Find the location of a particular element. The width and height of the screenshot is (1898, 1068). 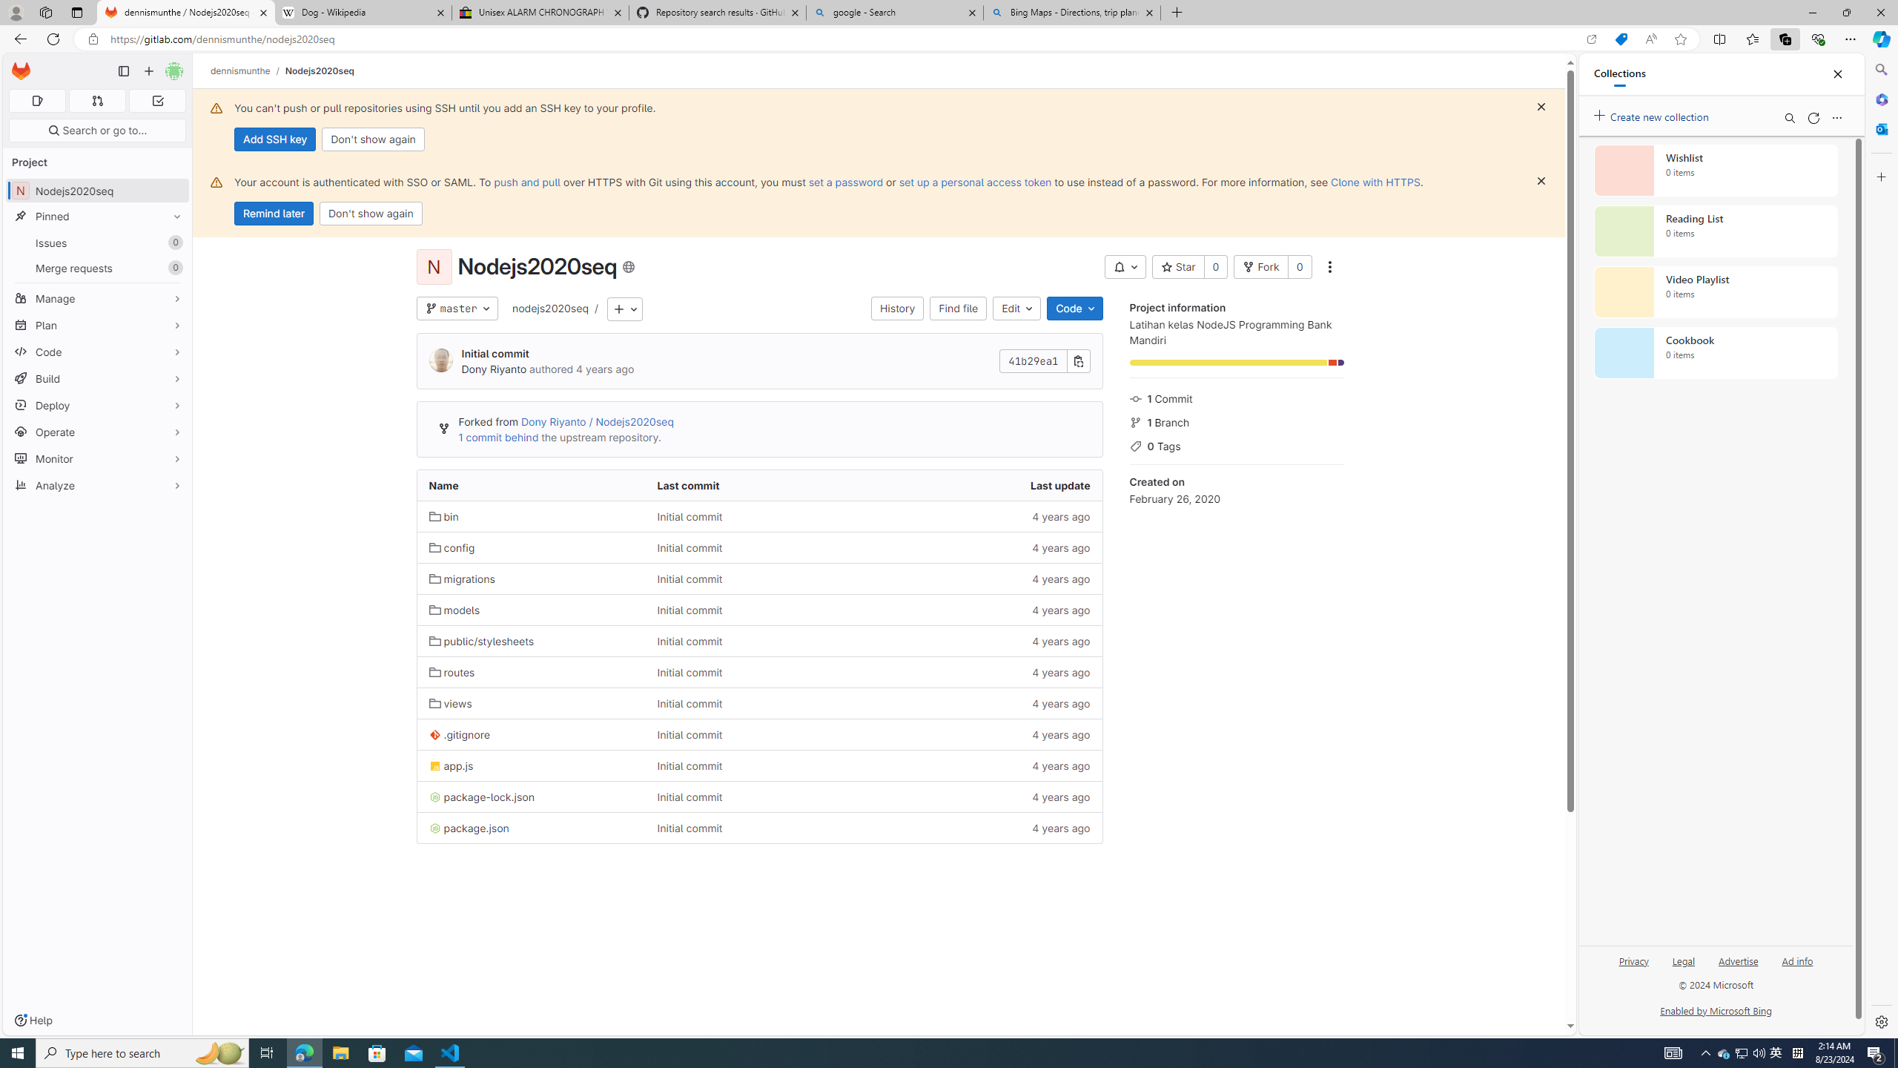

Plan is located at coordinates (98, 325).